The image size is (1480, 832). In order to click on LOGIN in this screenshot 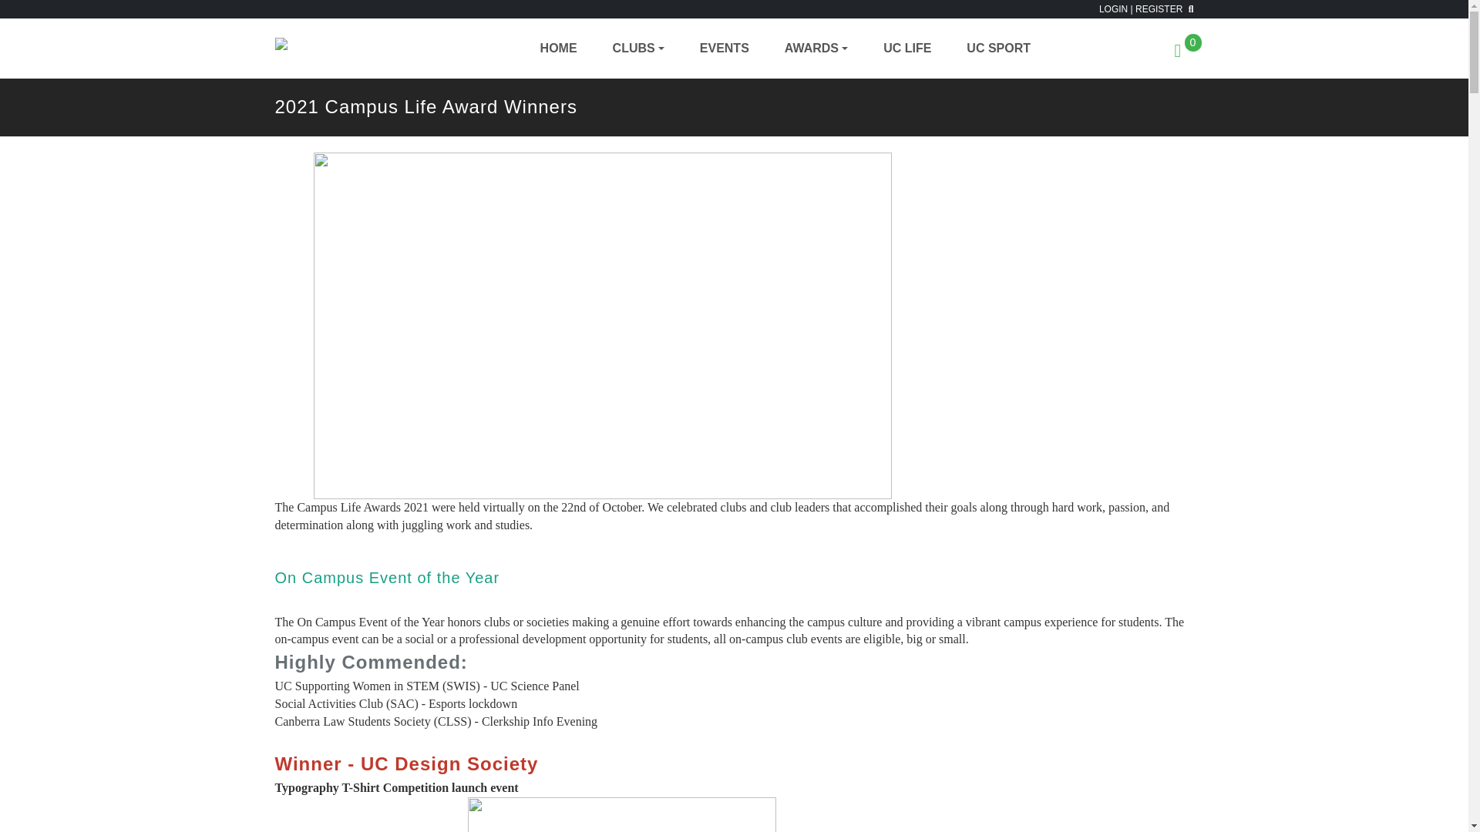, I will do `click(1113, 9)`.